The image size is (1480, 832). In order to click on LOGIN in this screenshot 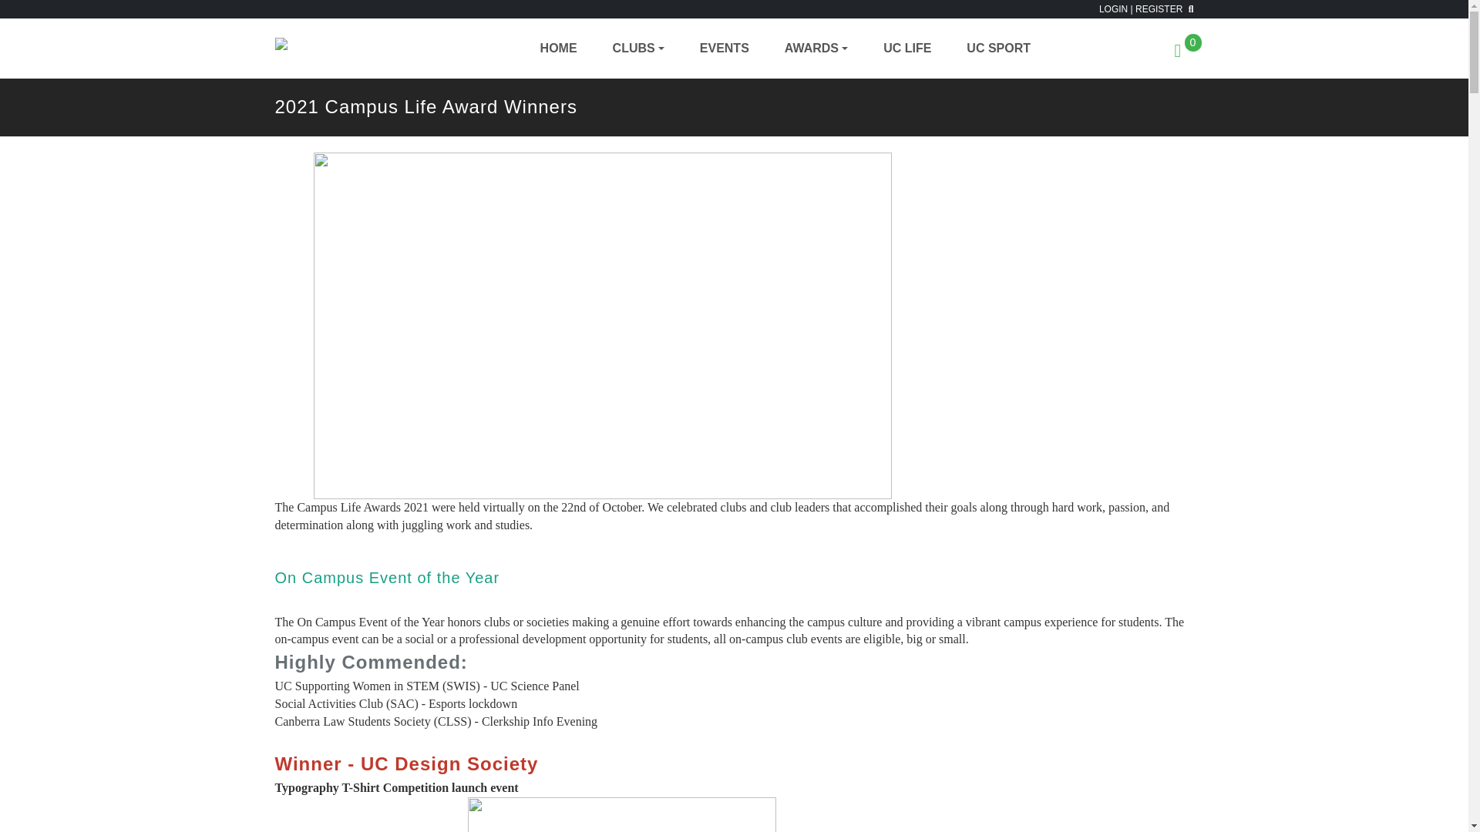, I will do `click(1113, 9)`.